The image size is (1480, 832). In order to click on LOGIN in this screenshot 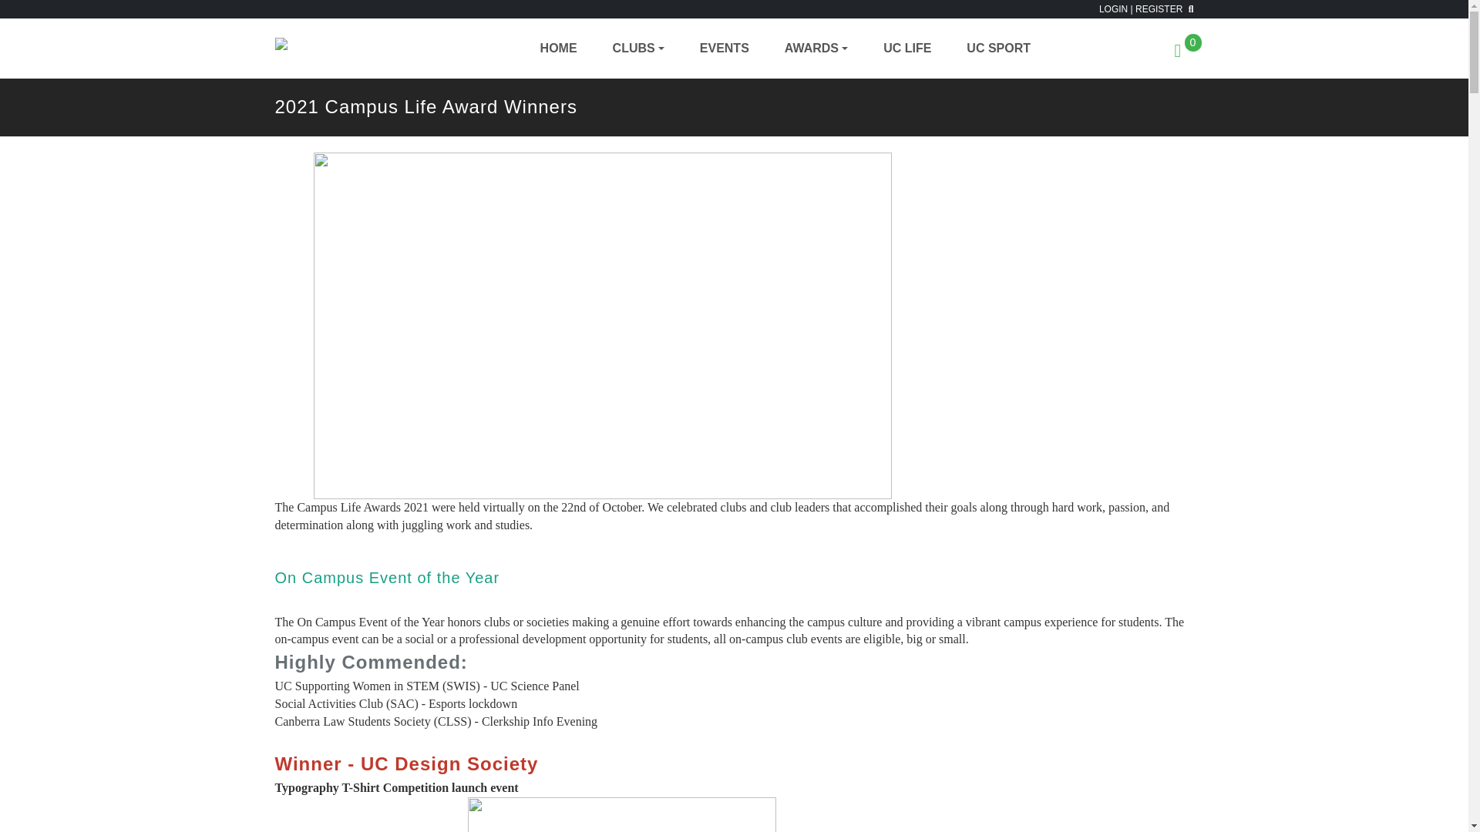, I will do `click(1113, 9)`.